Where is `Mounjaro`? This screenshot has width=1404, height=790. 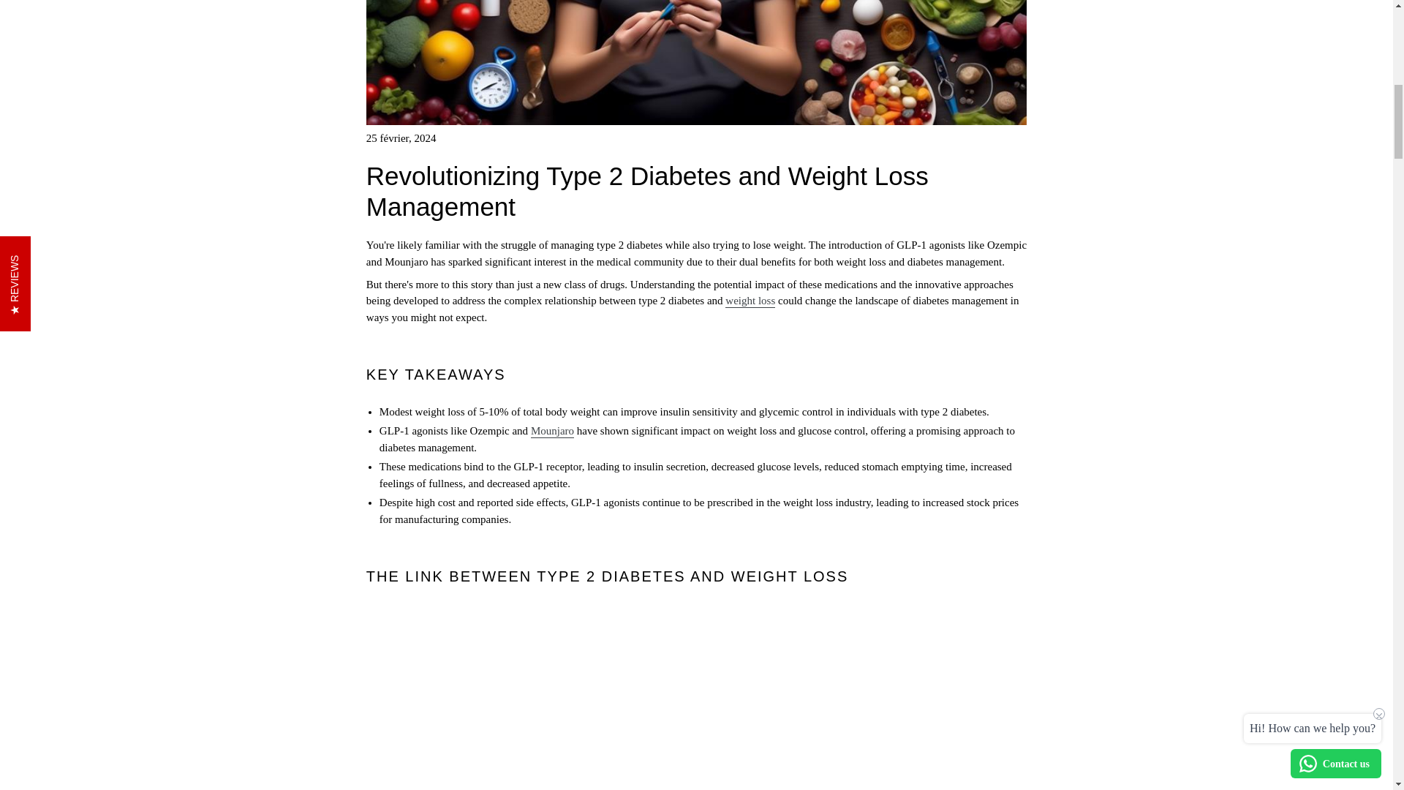 Mounjaro is located at coordinates (552, 432).